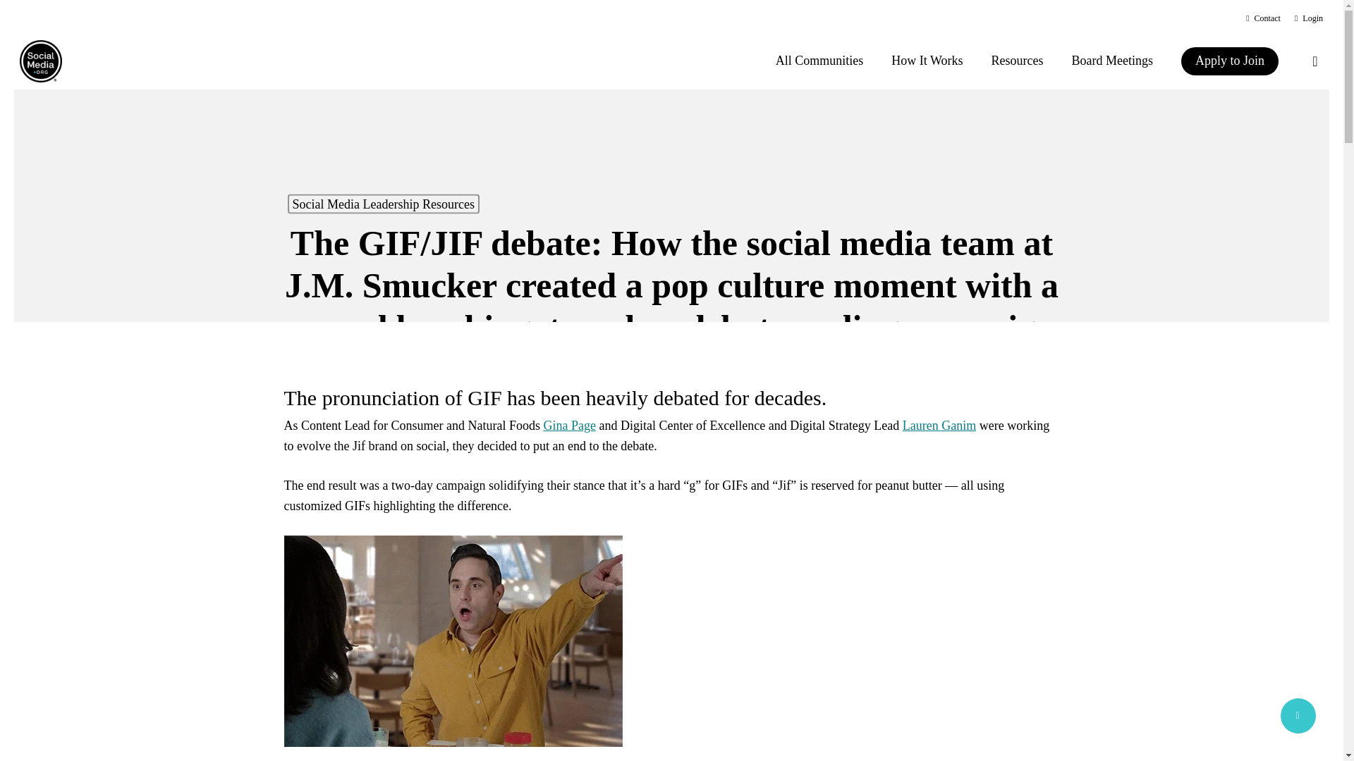 The width and height of the screenshot is (1354, 761). I want to click on Login, so click(1308, 18).